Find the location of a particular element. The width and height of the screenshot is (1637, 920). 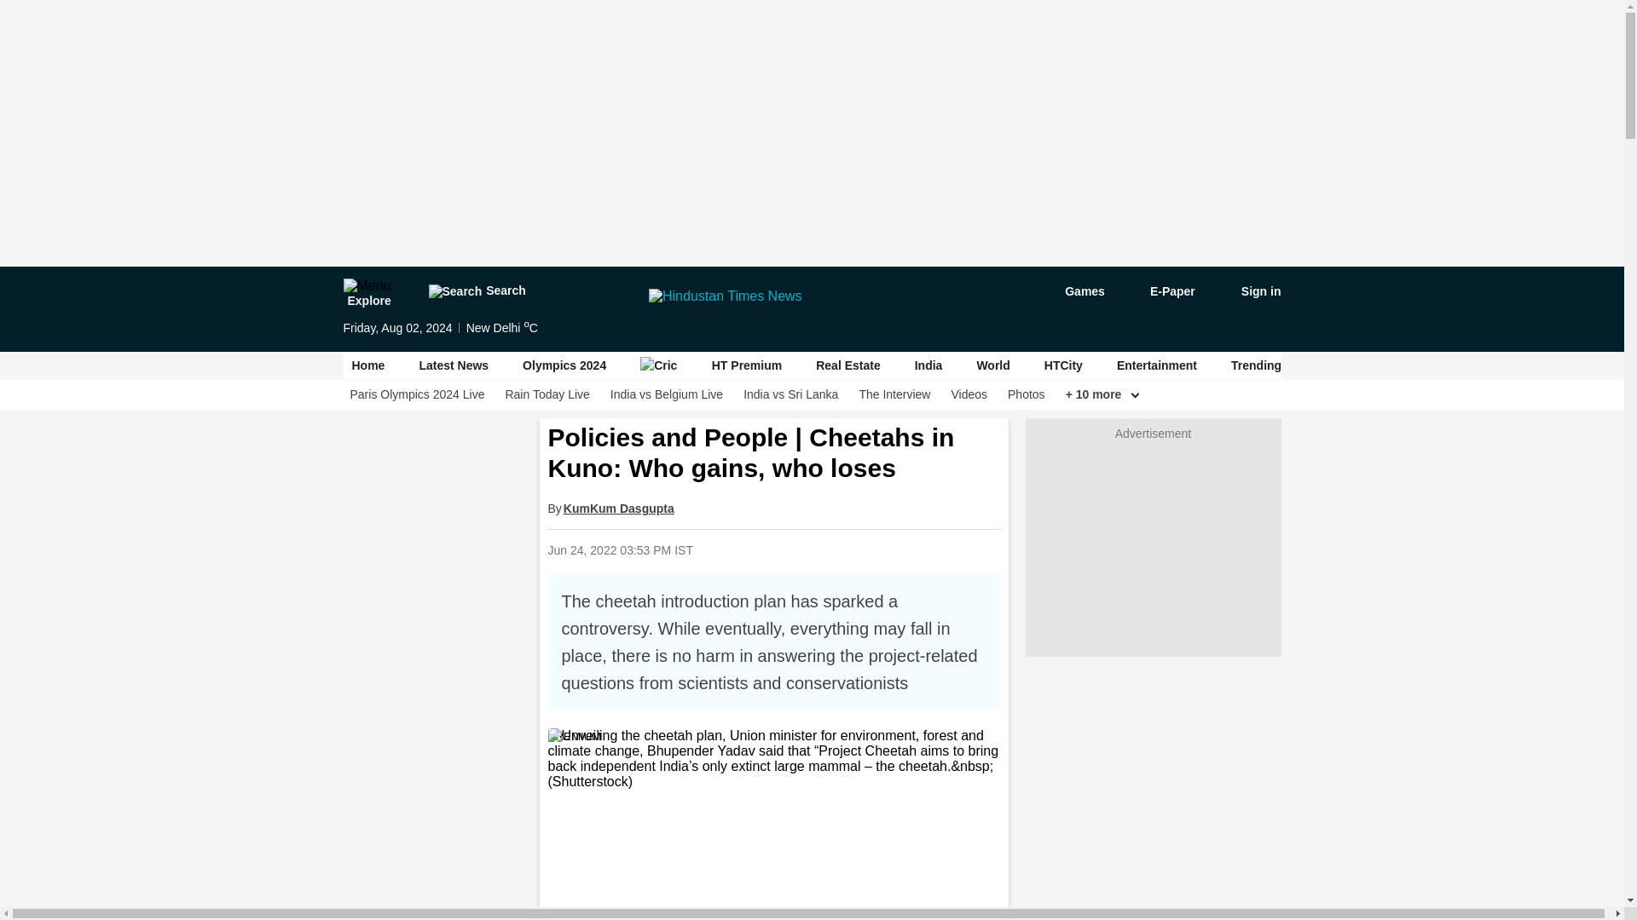

Astrology is located at coordinates (1344, 365).